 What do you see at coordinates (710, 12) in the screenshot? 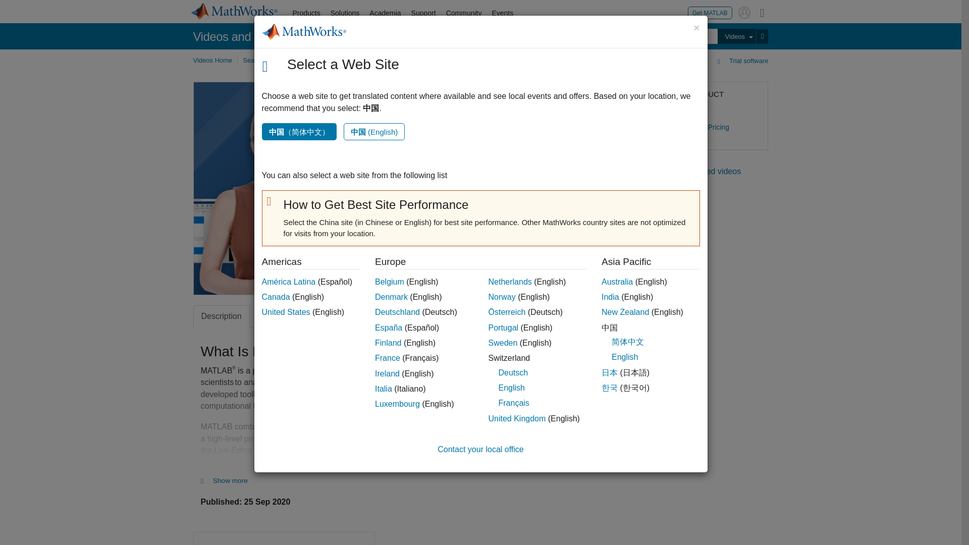
I see `Get MATLAB` at bounding box center [710, 12].